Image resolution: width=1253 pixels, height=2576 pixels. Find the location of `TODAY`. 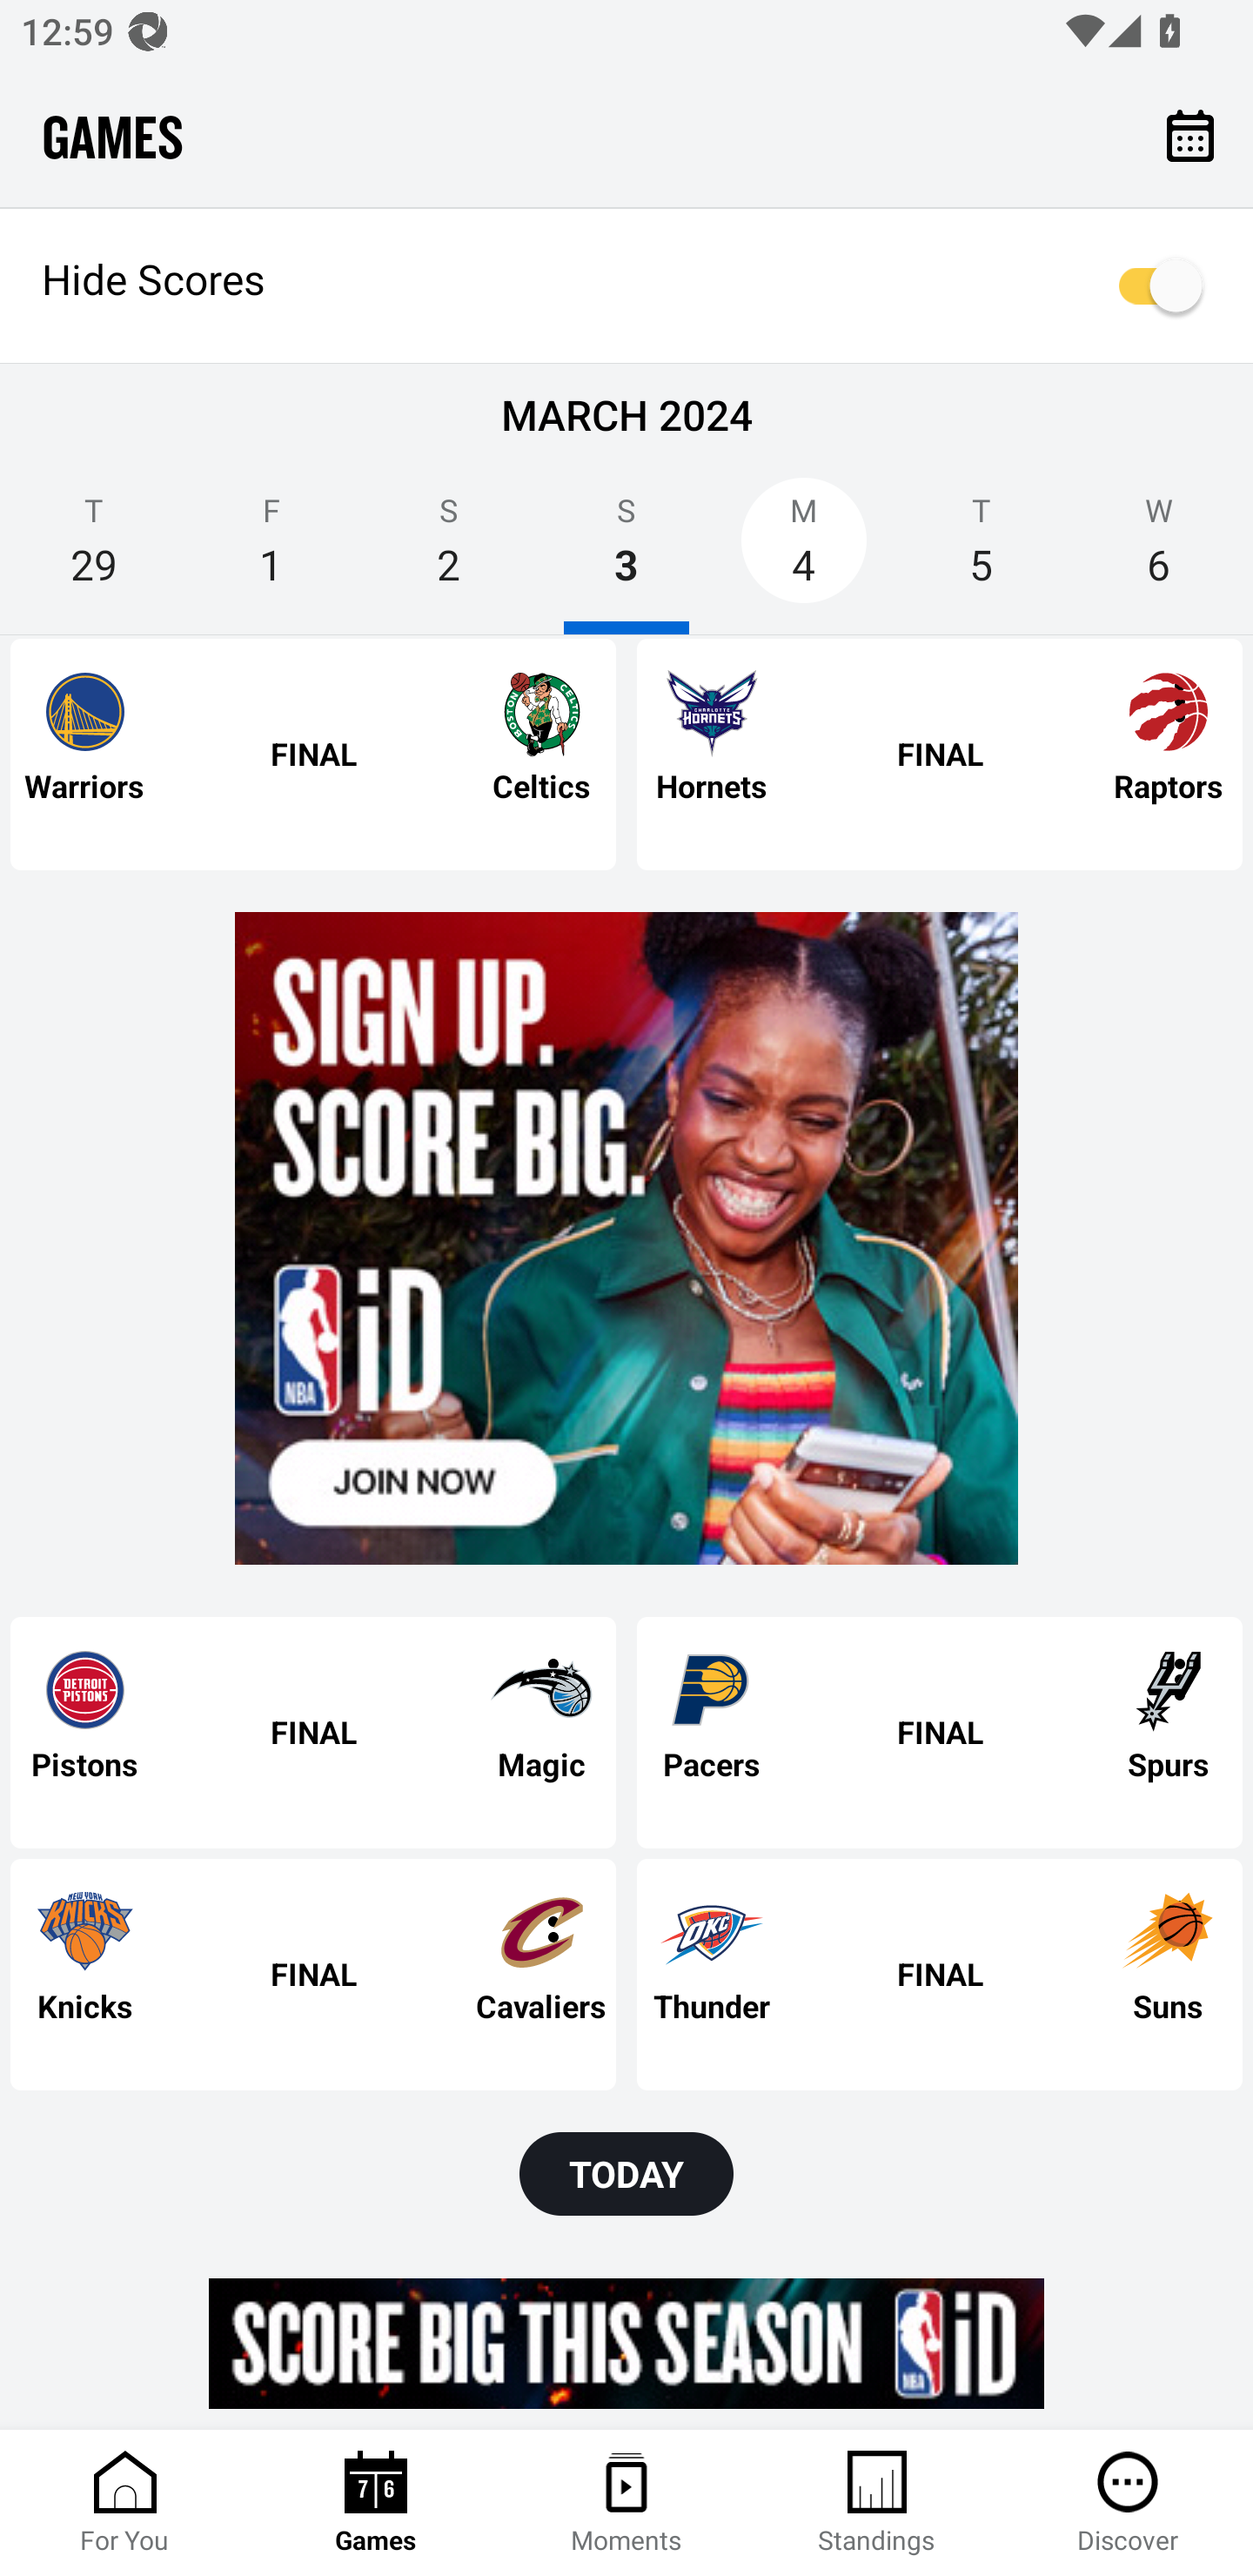

TODAY is located at coordinates (626, 2174).